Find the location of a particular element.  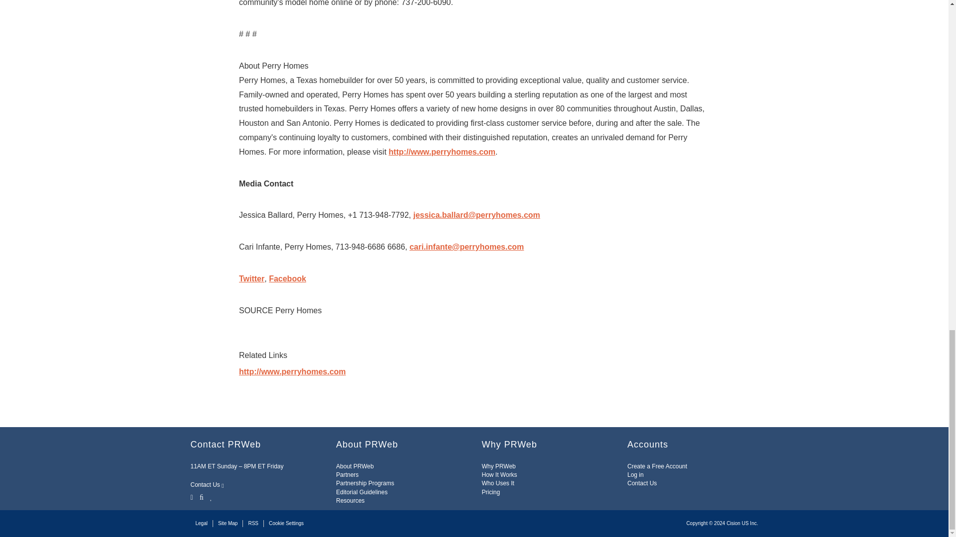

Why PRWeb is located at coordinates (499, 466).